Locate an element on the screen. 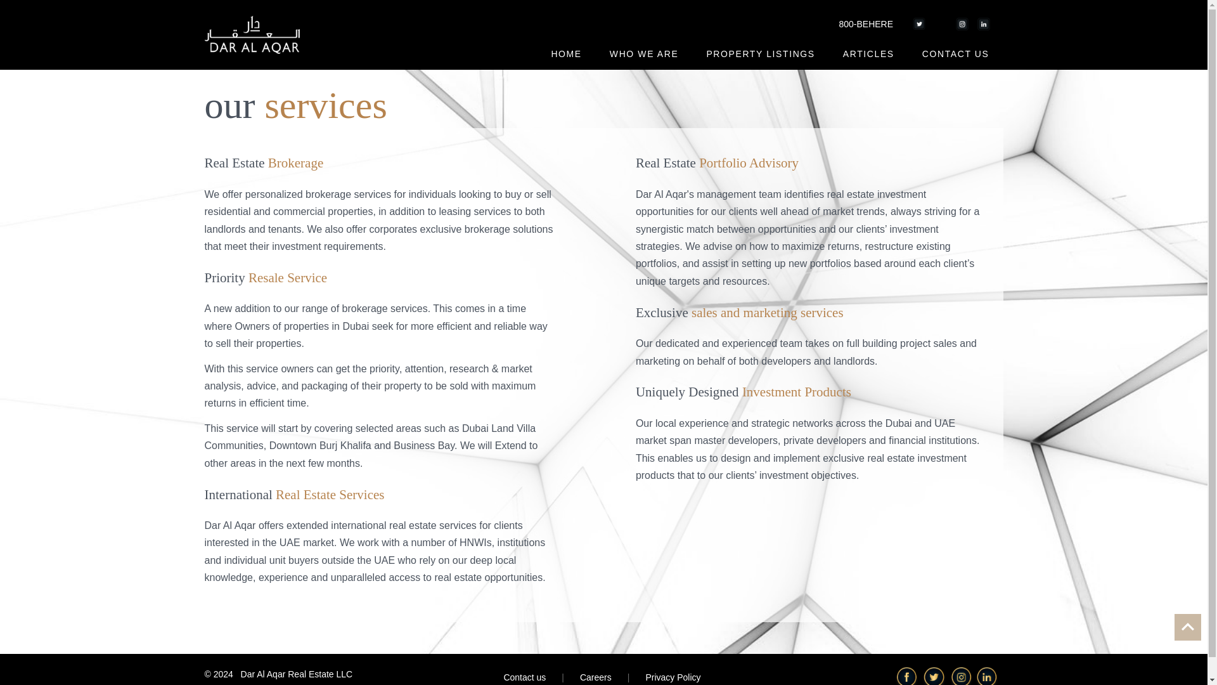 This screenshot has width=1217, height=685. Privacy Policy is located at coordinates (673, 677).